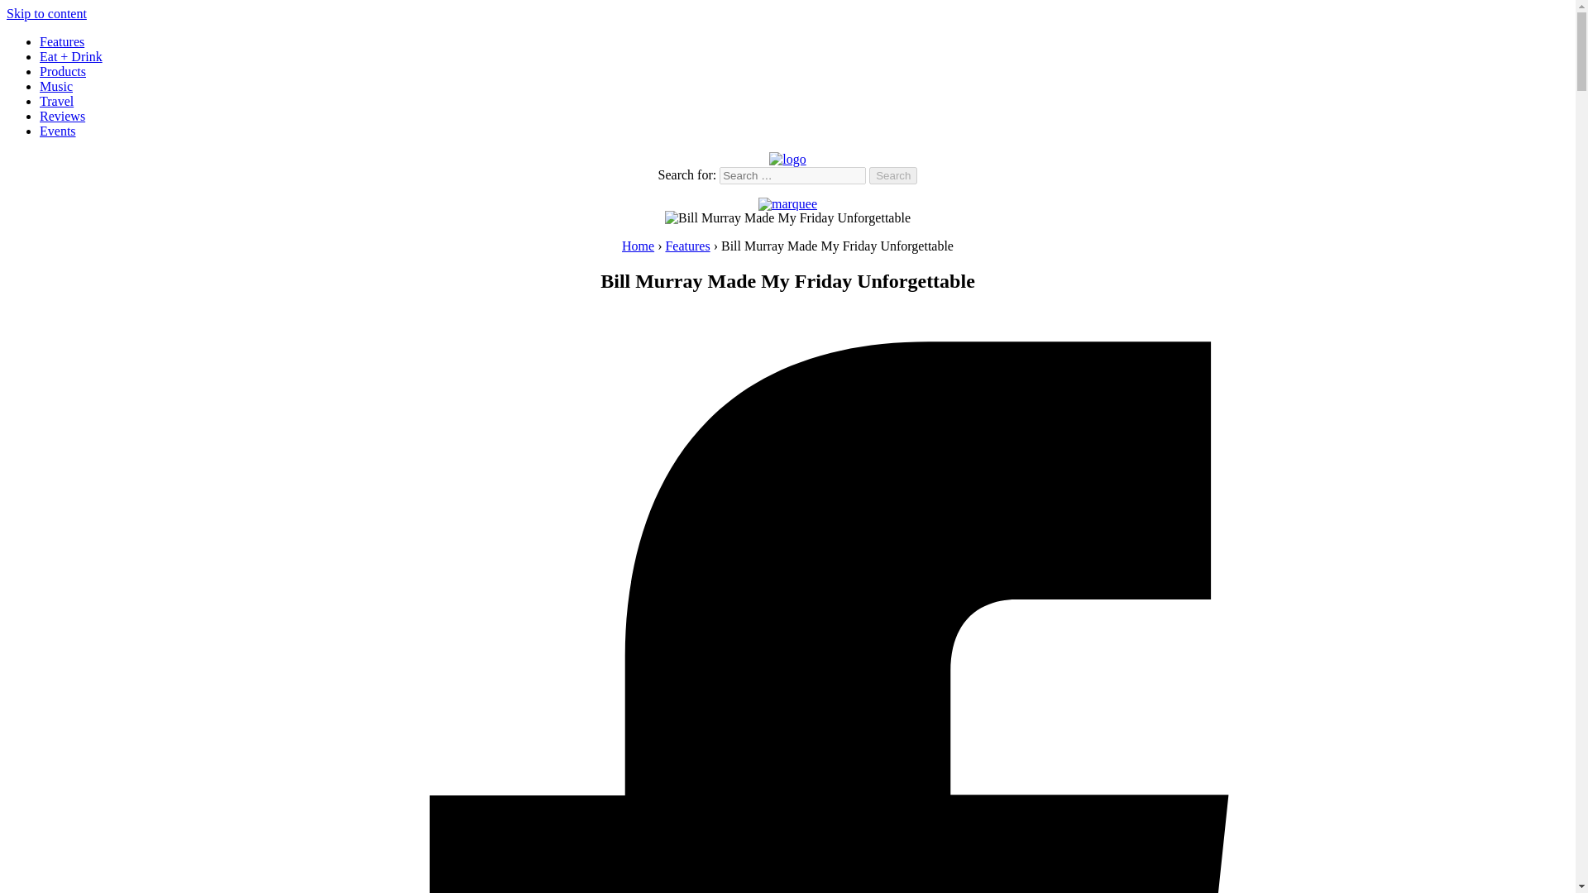 The height and width of the screenshot is (893, 1588). What do you see at coordinates (687, 246) in the screenshot?
I see `Features` at bounding box center [687, 246].